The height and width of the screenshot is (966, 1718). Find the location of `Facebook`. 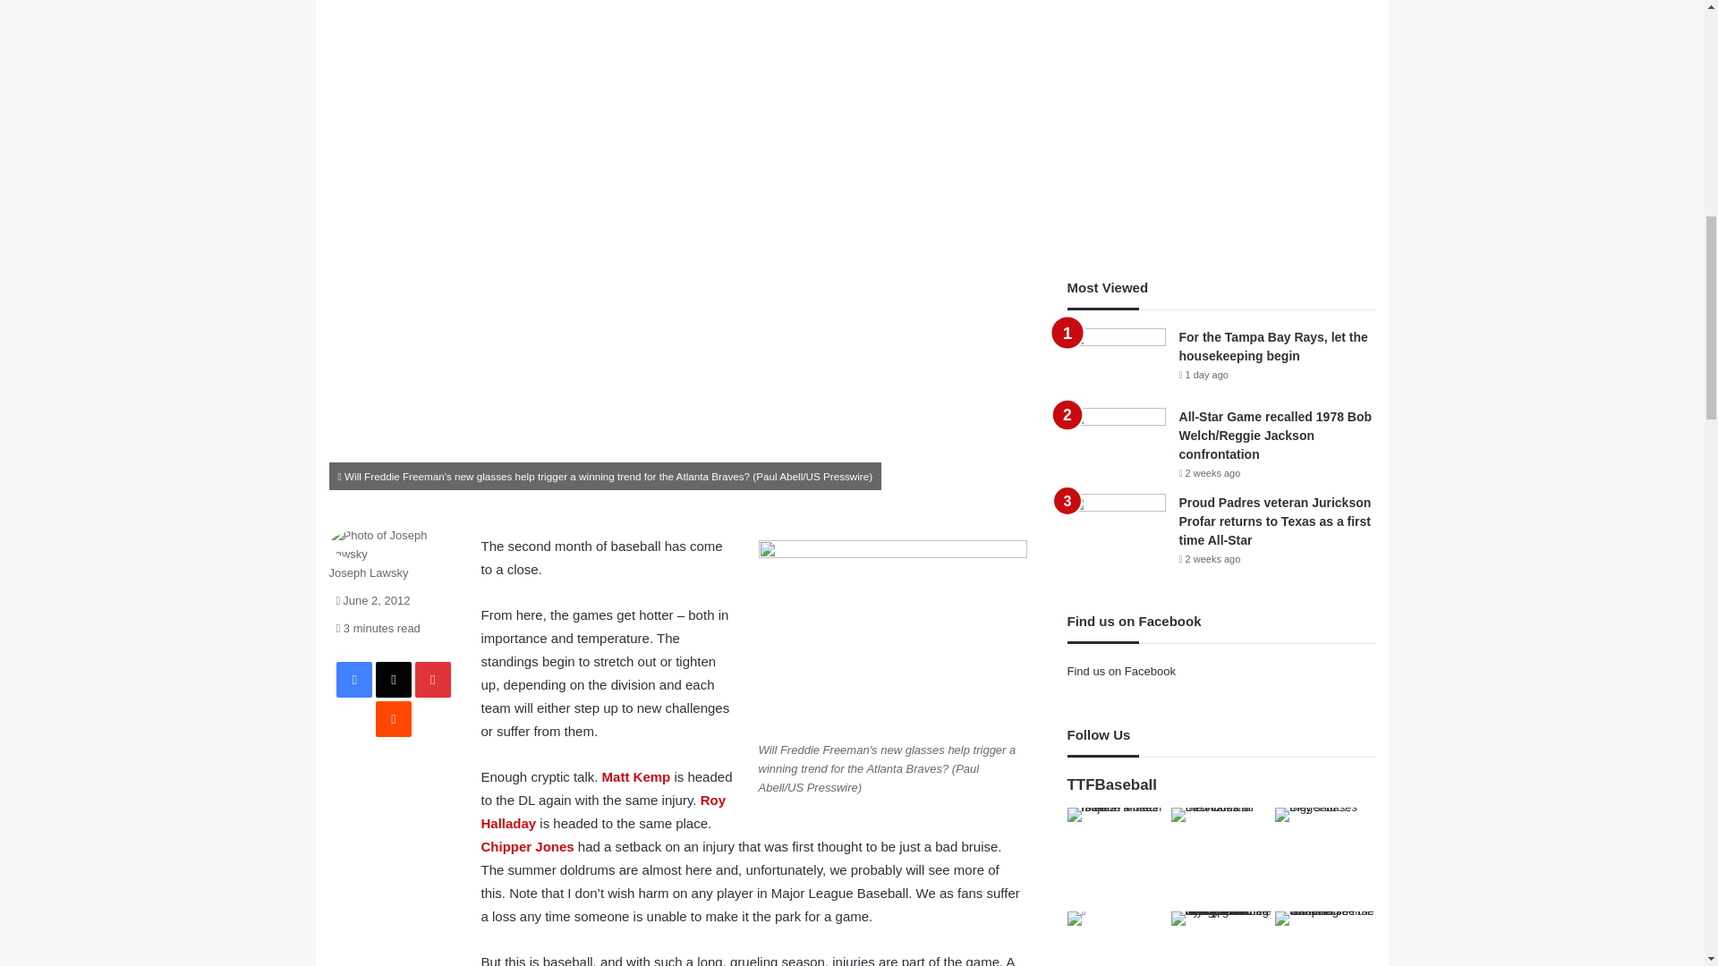

Facebook is located at coordinates (354, 679).